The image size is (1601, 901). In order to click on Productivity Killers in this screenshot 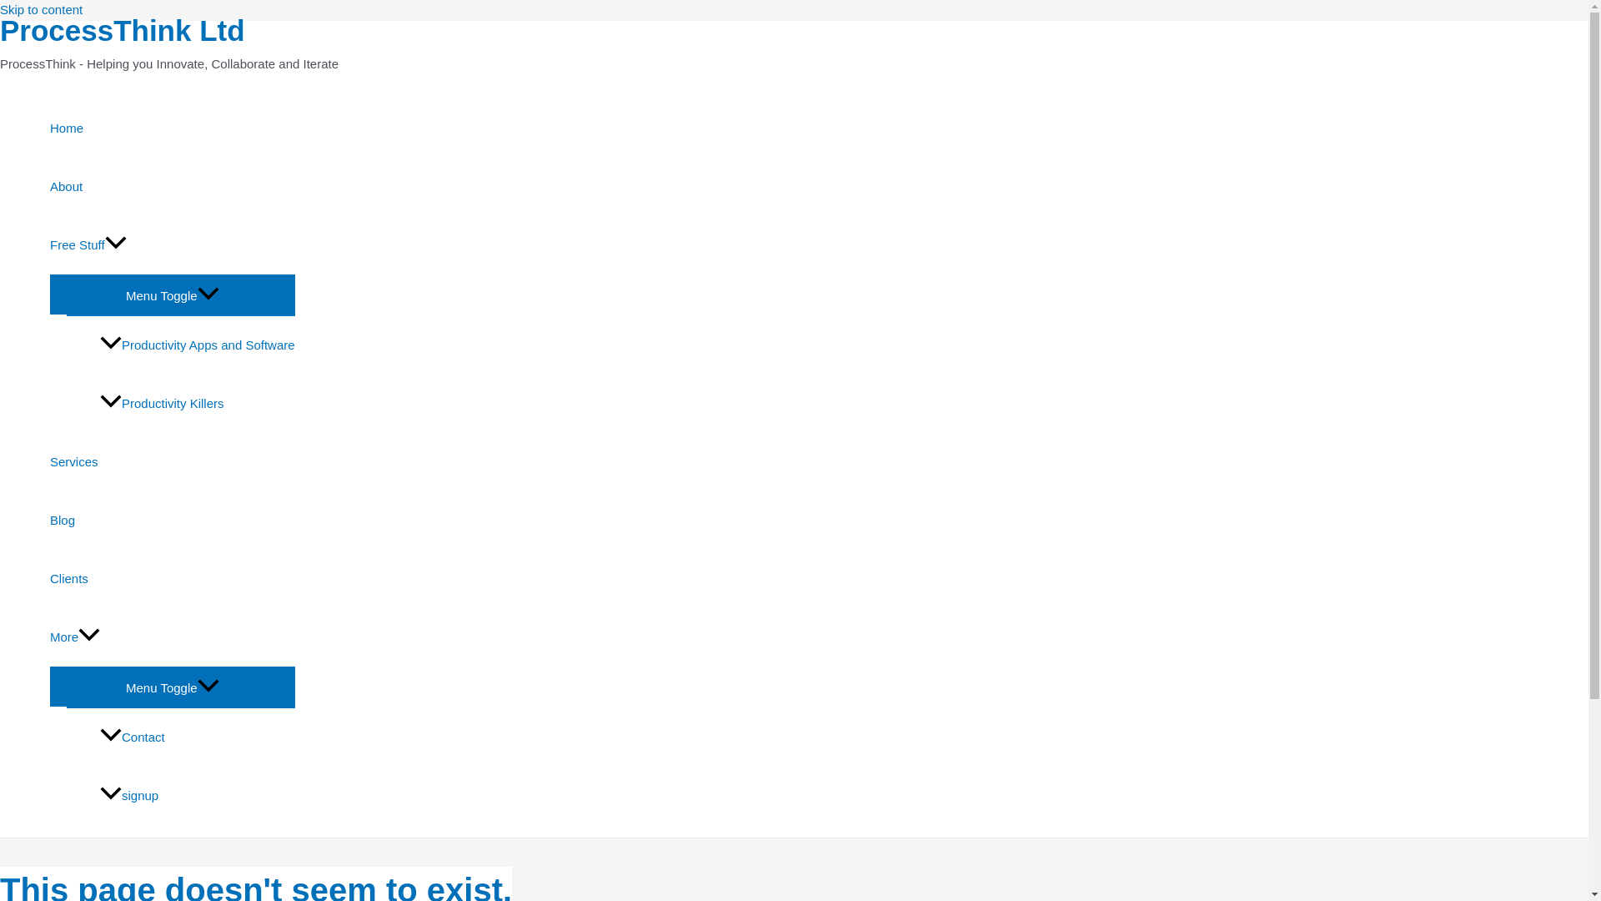, I will do `click(197, 404)`.